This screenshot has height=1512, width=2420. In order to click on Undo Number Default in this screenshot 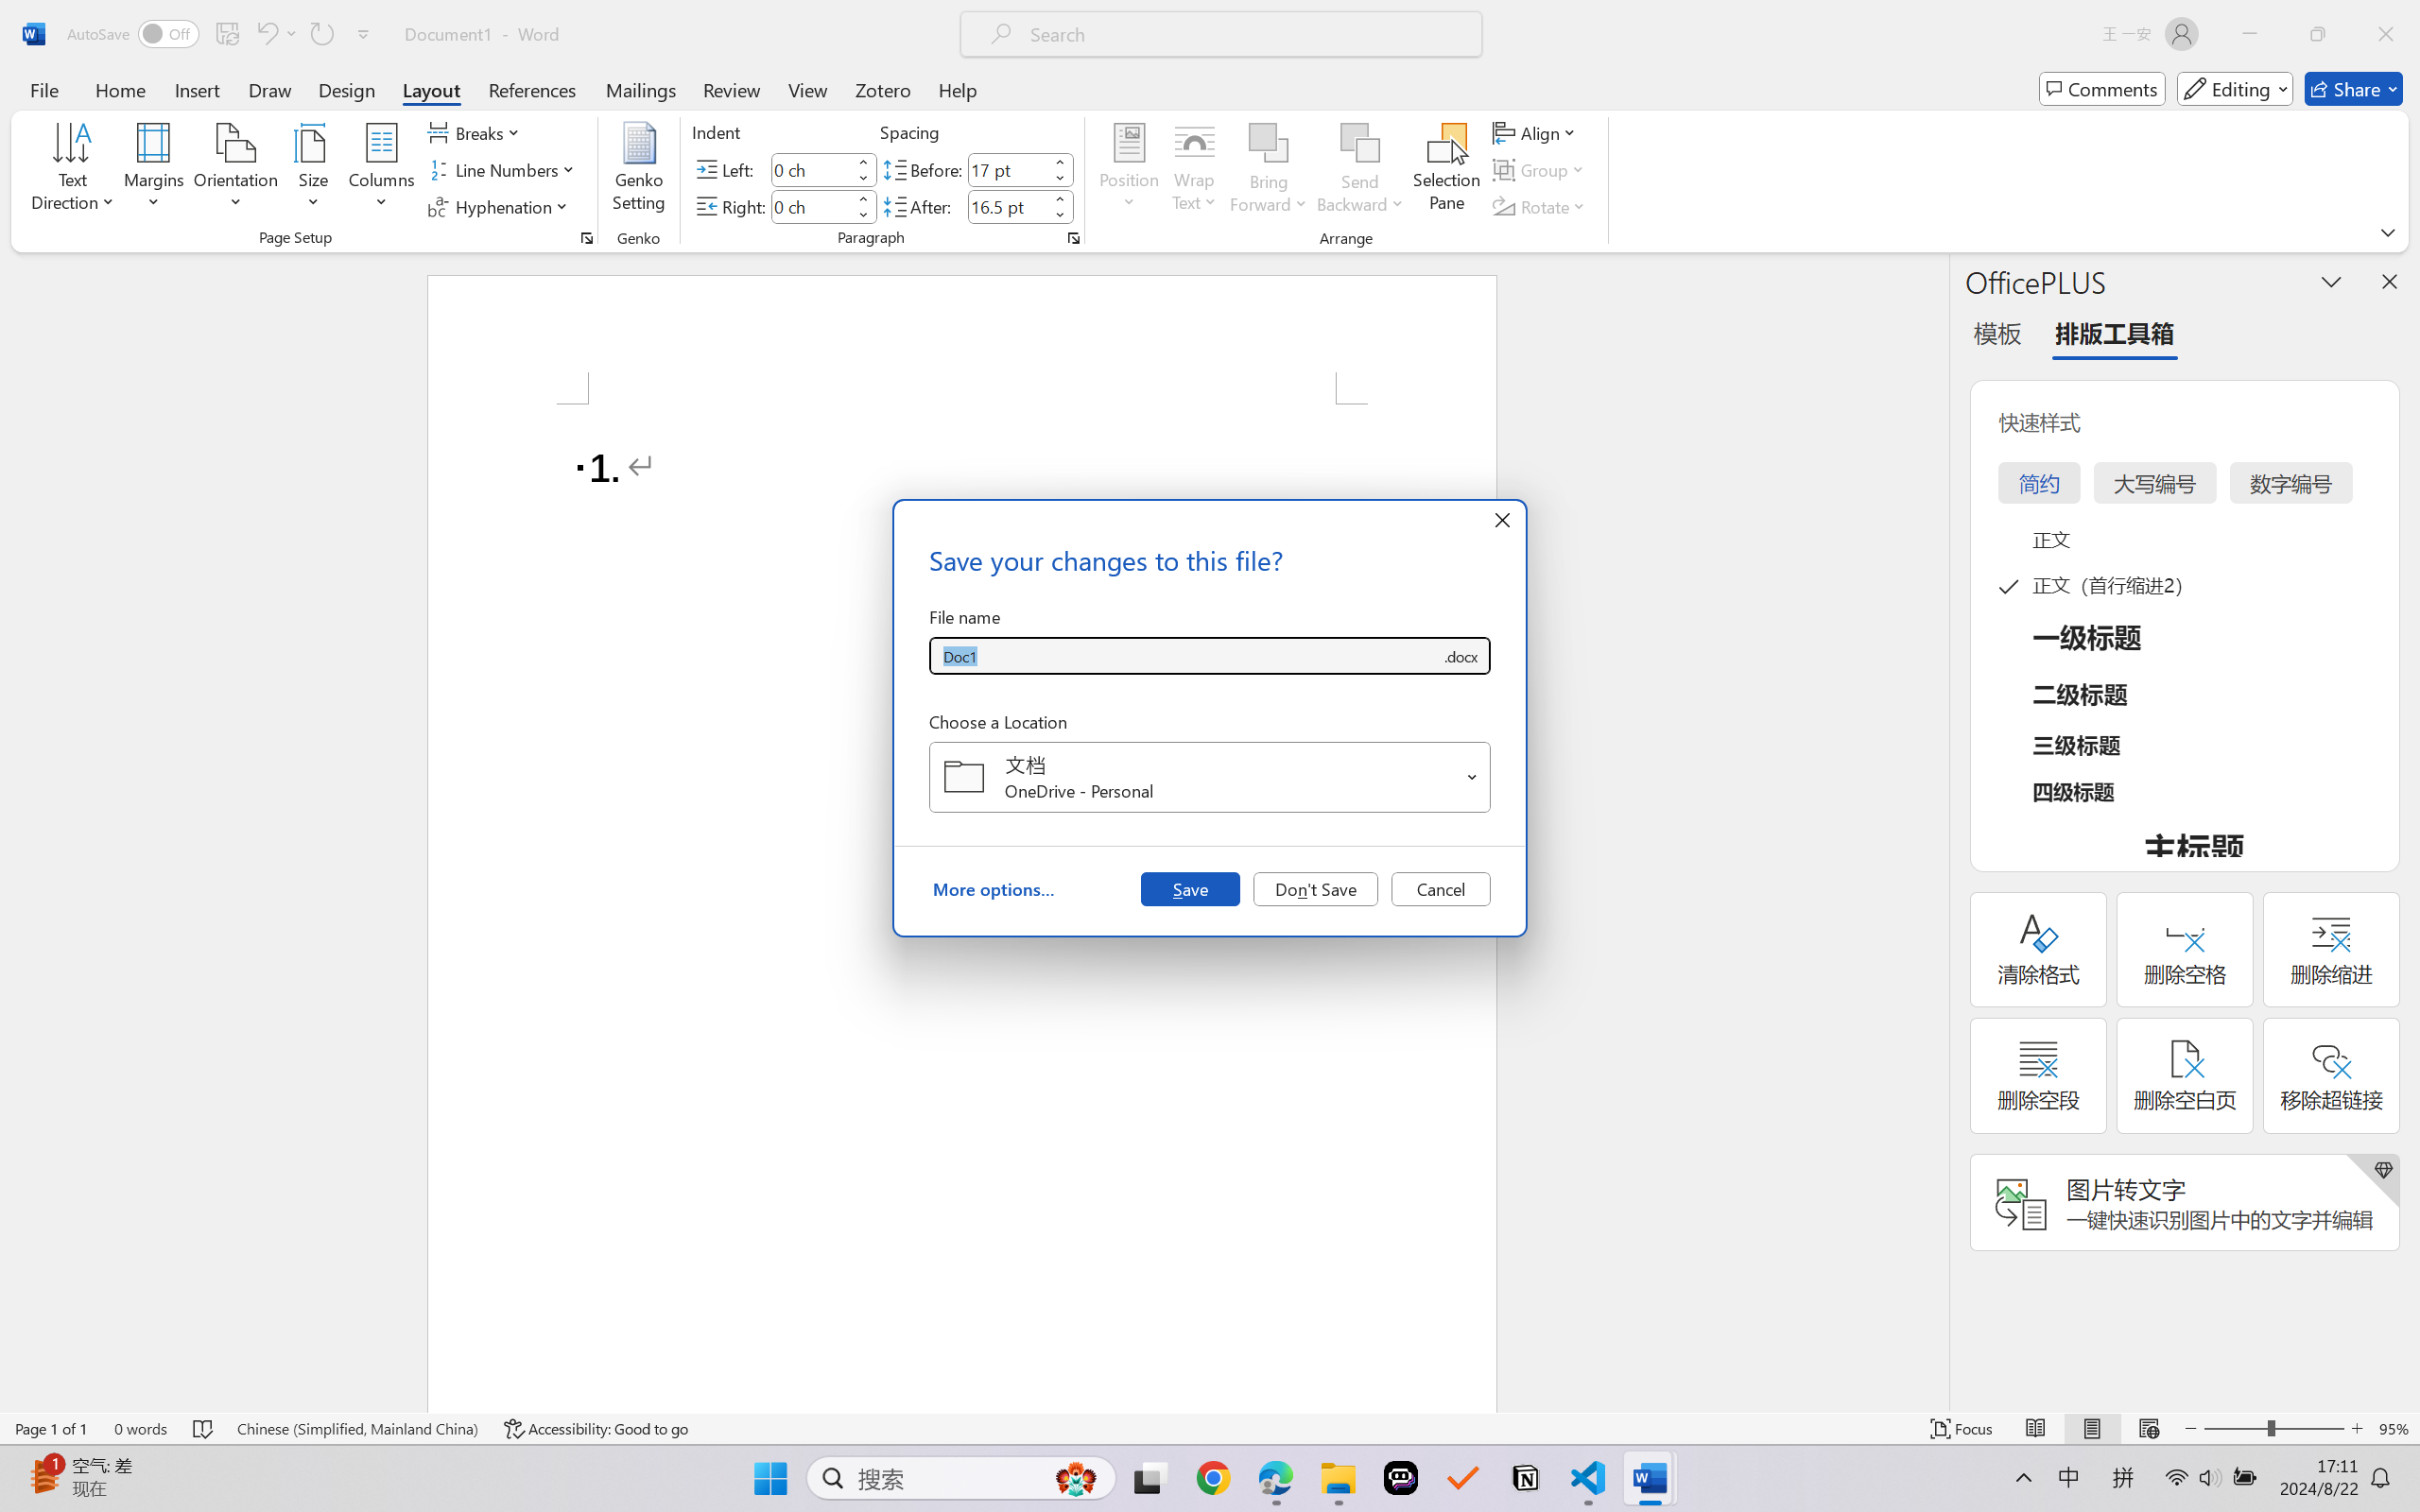, I will do `click(266, 34)`.